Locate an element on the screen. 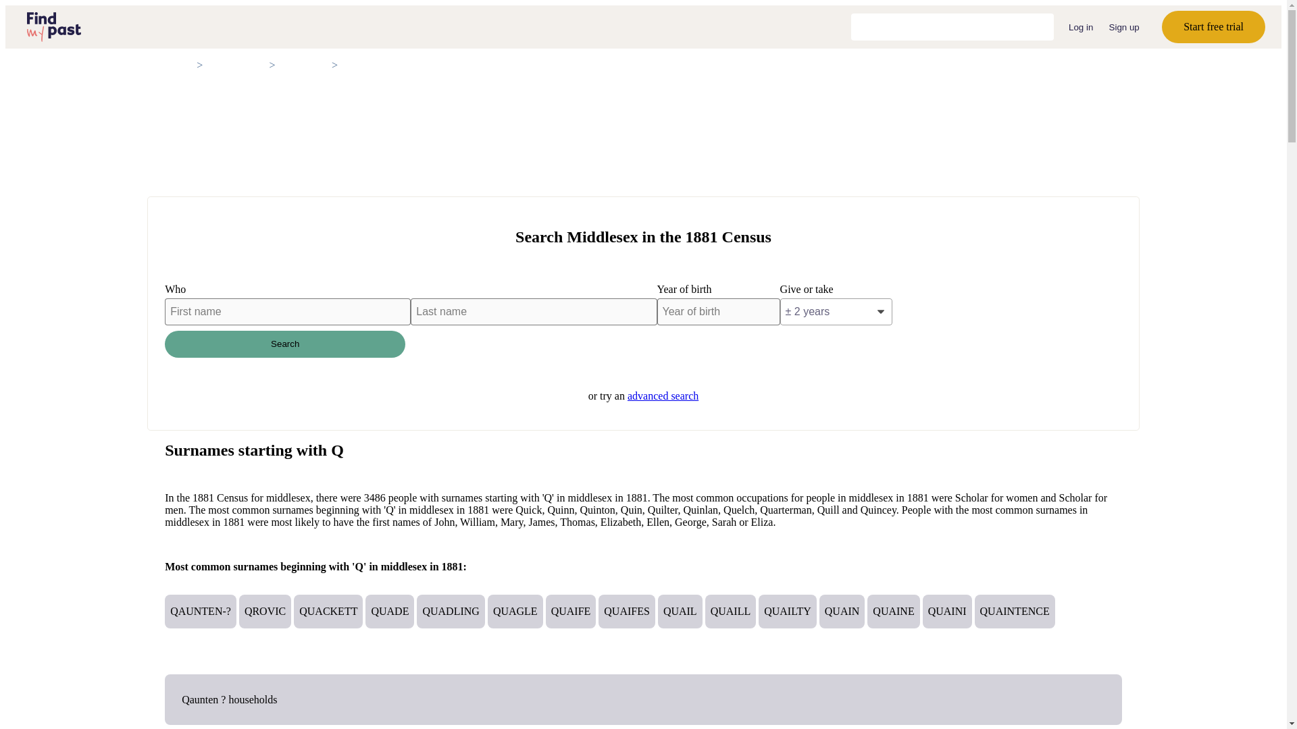 The image size is (1297, 729). Home is located at coordinates (180, 65).